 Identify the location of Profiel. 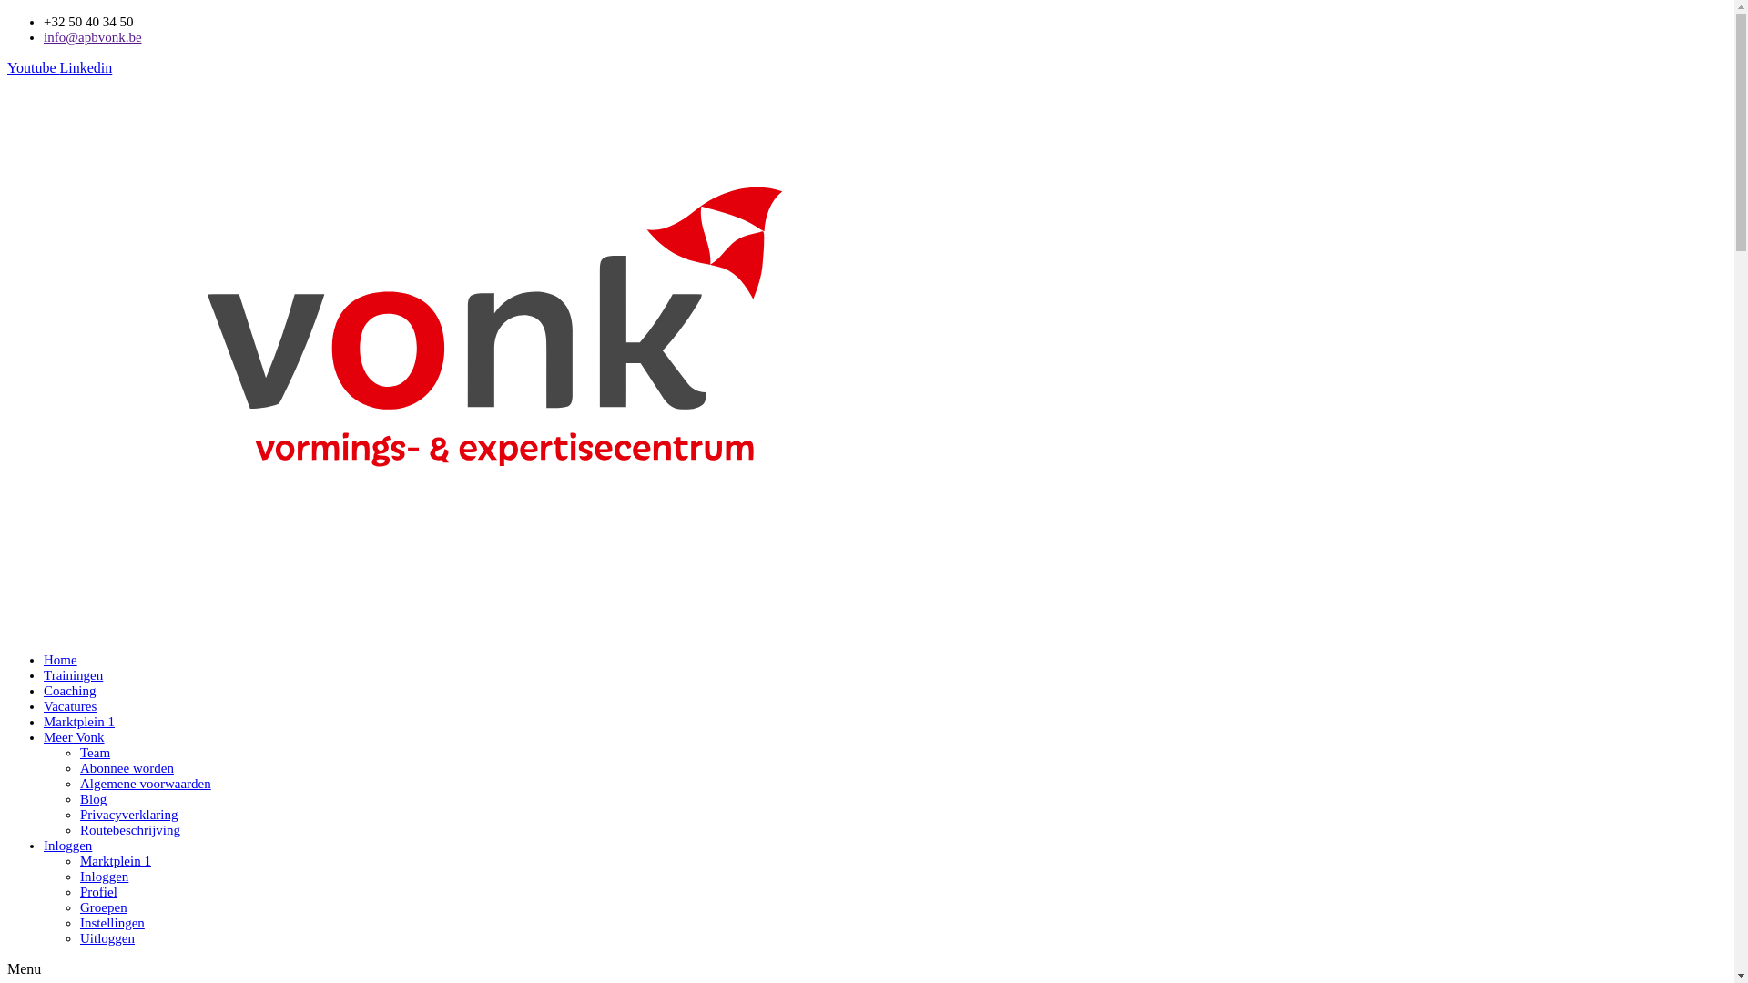
(98, 892).